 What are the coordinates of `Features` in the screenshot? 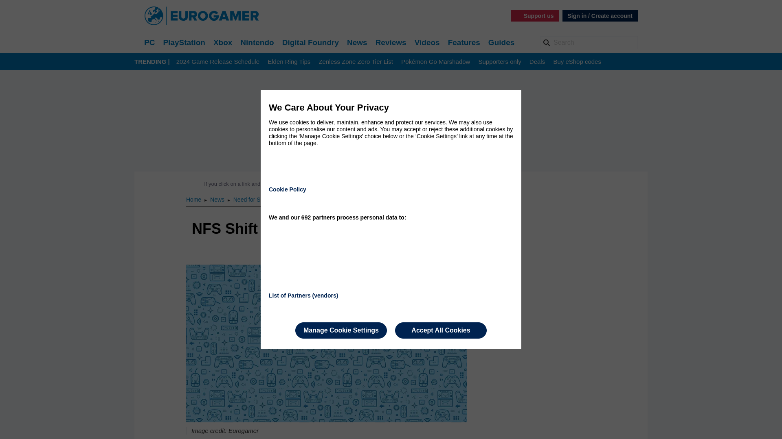 It's located at (464, 42).